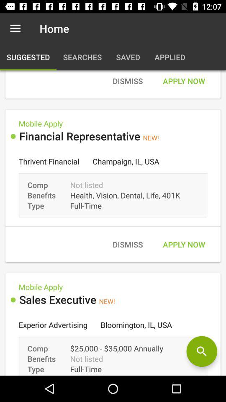 This screenshot has height=402, width=226. What do you see at coordinates (15, 28) in the screenshot?
I see `select the icon to the left of the home icon` at bounding box center [15, 28].